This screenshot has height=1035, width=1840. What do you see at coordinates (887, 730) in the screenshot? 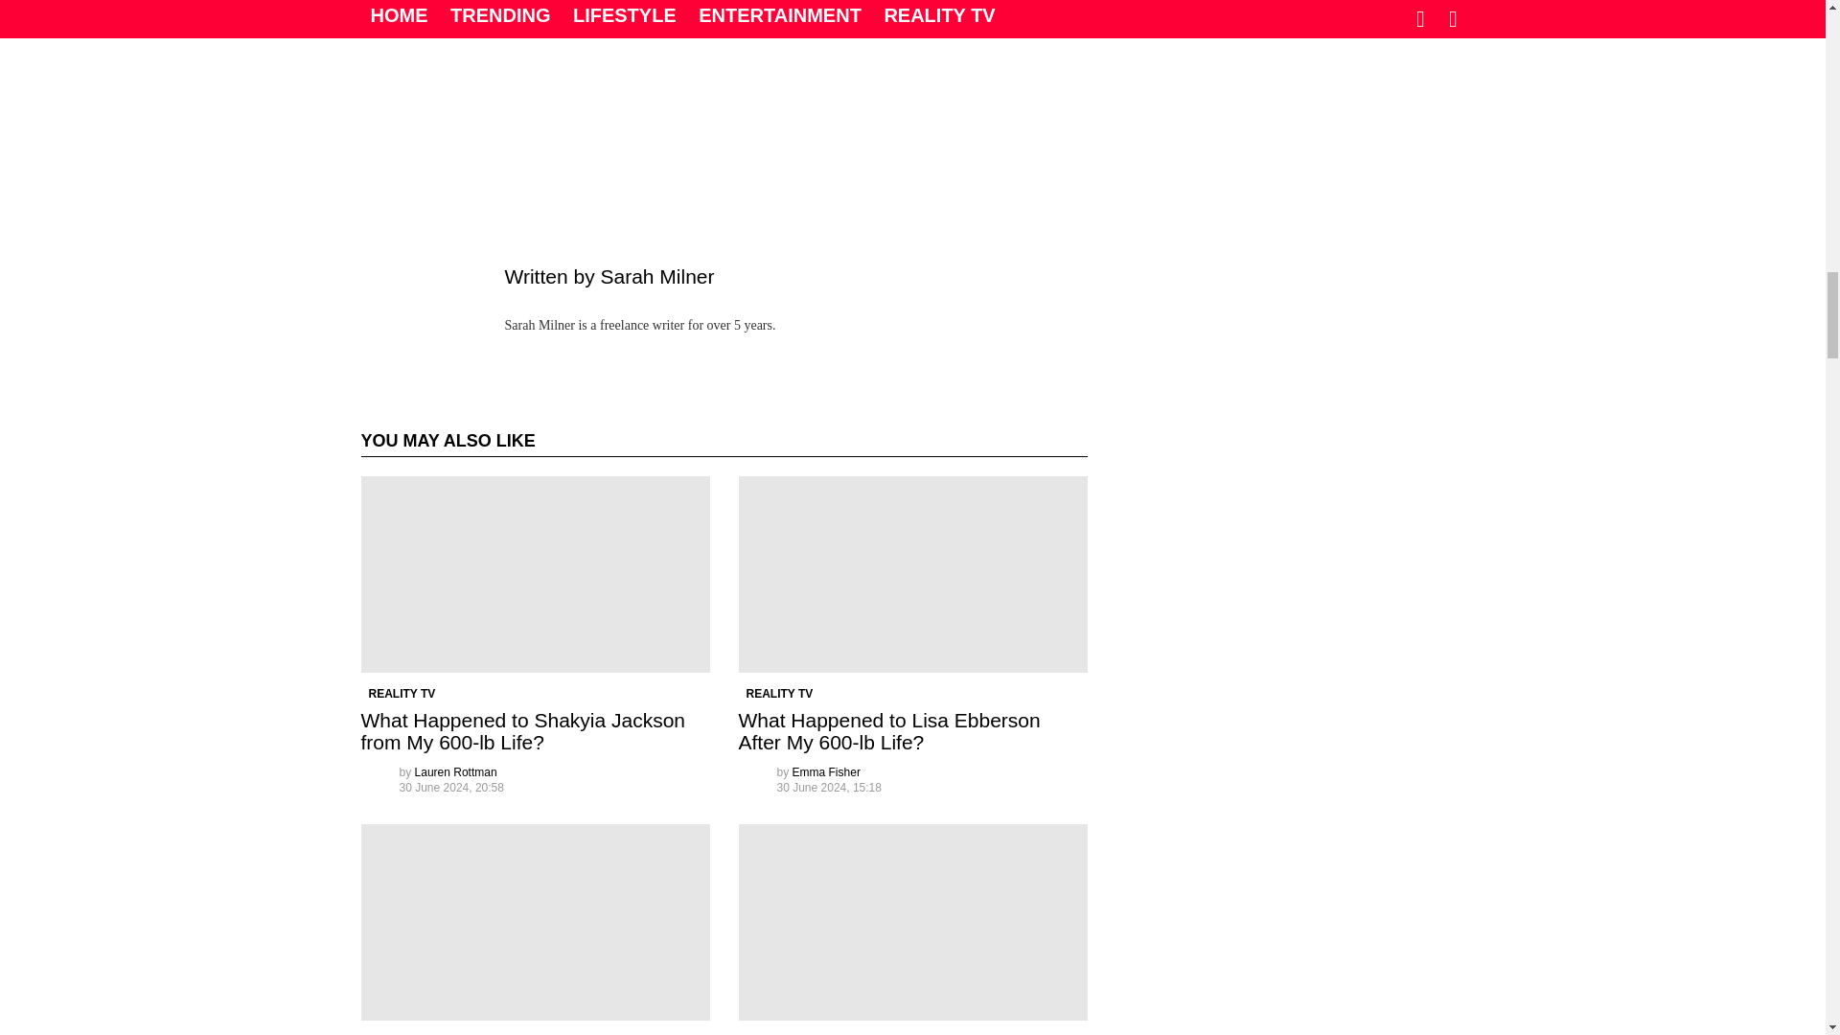
I see `What Happened to Lisa Ebberson After My 600-lb Life?` at bounding box center [887, 730].